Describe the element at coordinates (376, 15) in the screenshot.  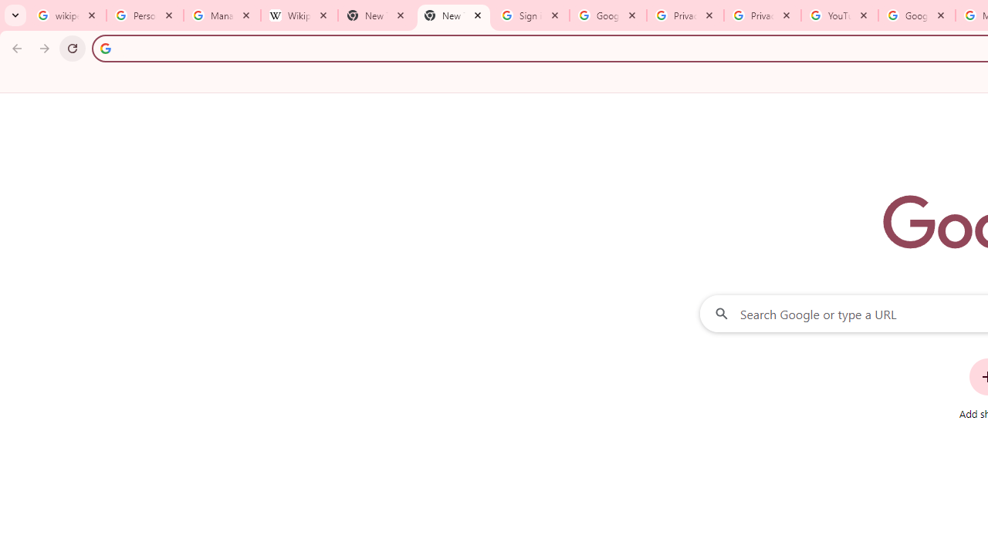
I see `New Tab` at that location.